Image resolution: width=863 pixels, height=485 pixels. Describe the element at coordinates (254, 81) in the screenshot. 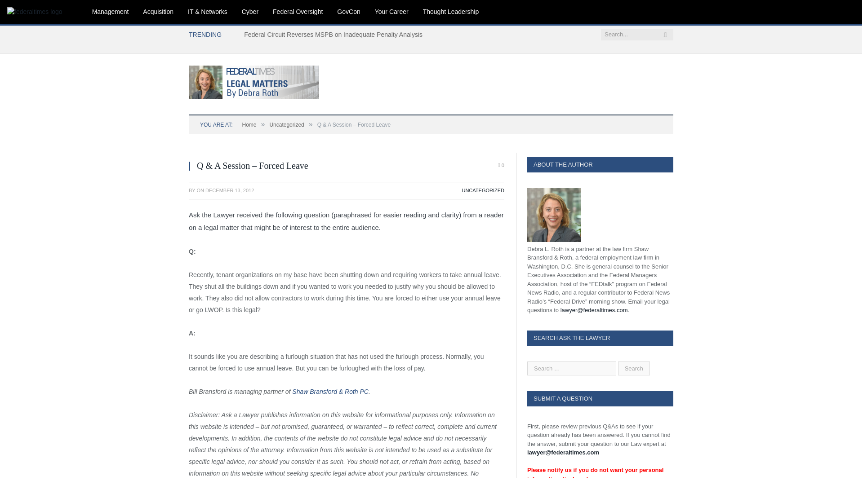

I see `Ask The Lawyer` at that location.